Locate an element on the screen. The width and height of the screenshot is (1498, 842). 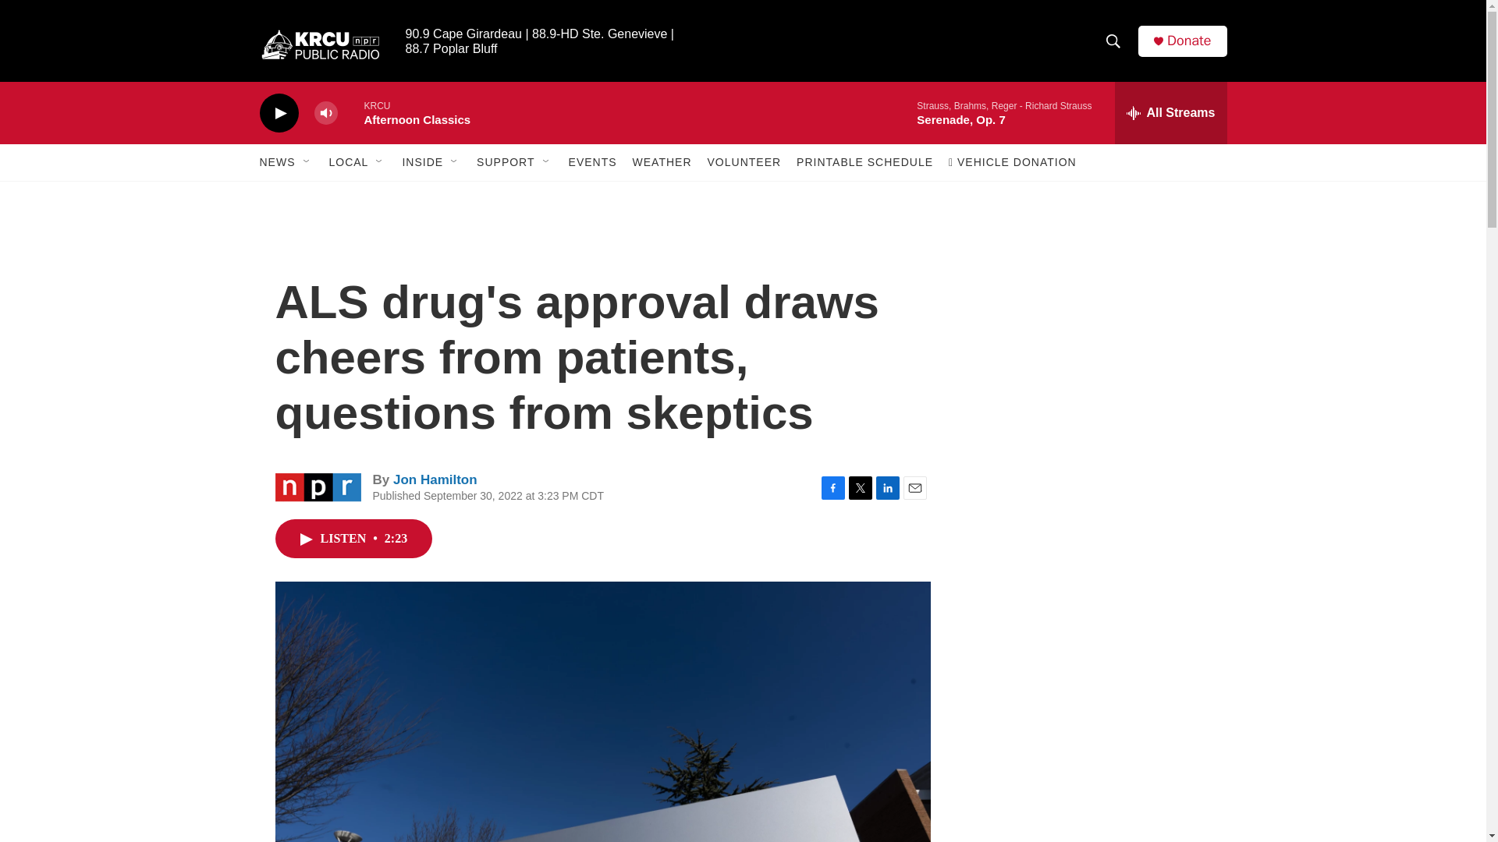
3rd party ad content is located at coordinates (1093, 761).